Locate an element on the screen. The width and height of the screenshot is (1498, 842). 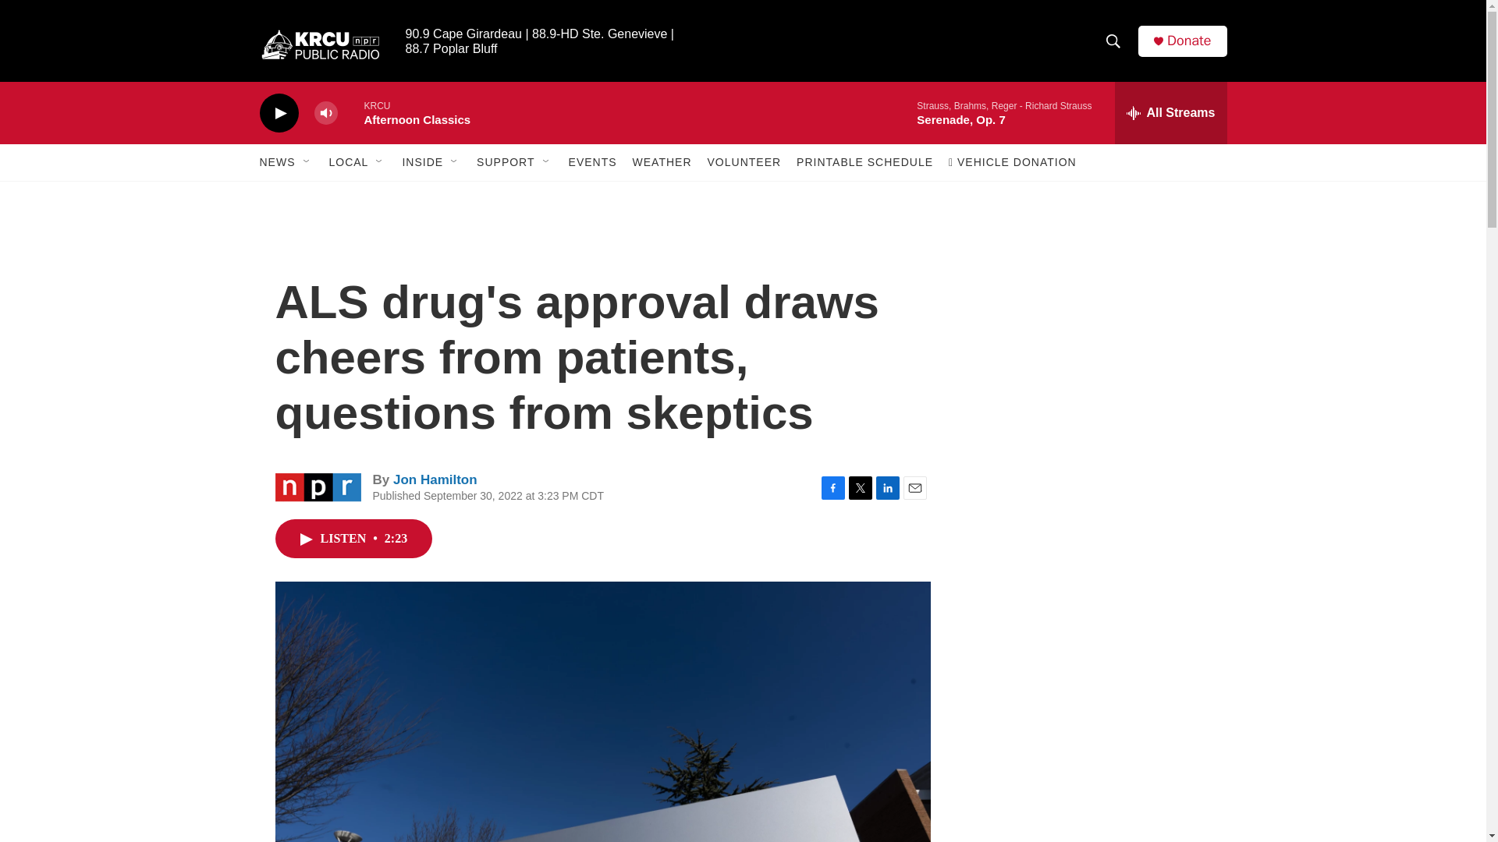
3rd party ad content is located at coordinates (1093, 761).